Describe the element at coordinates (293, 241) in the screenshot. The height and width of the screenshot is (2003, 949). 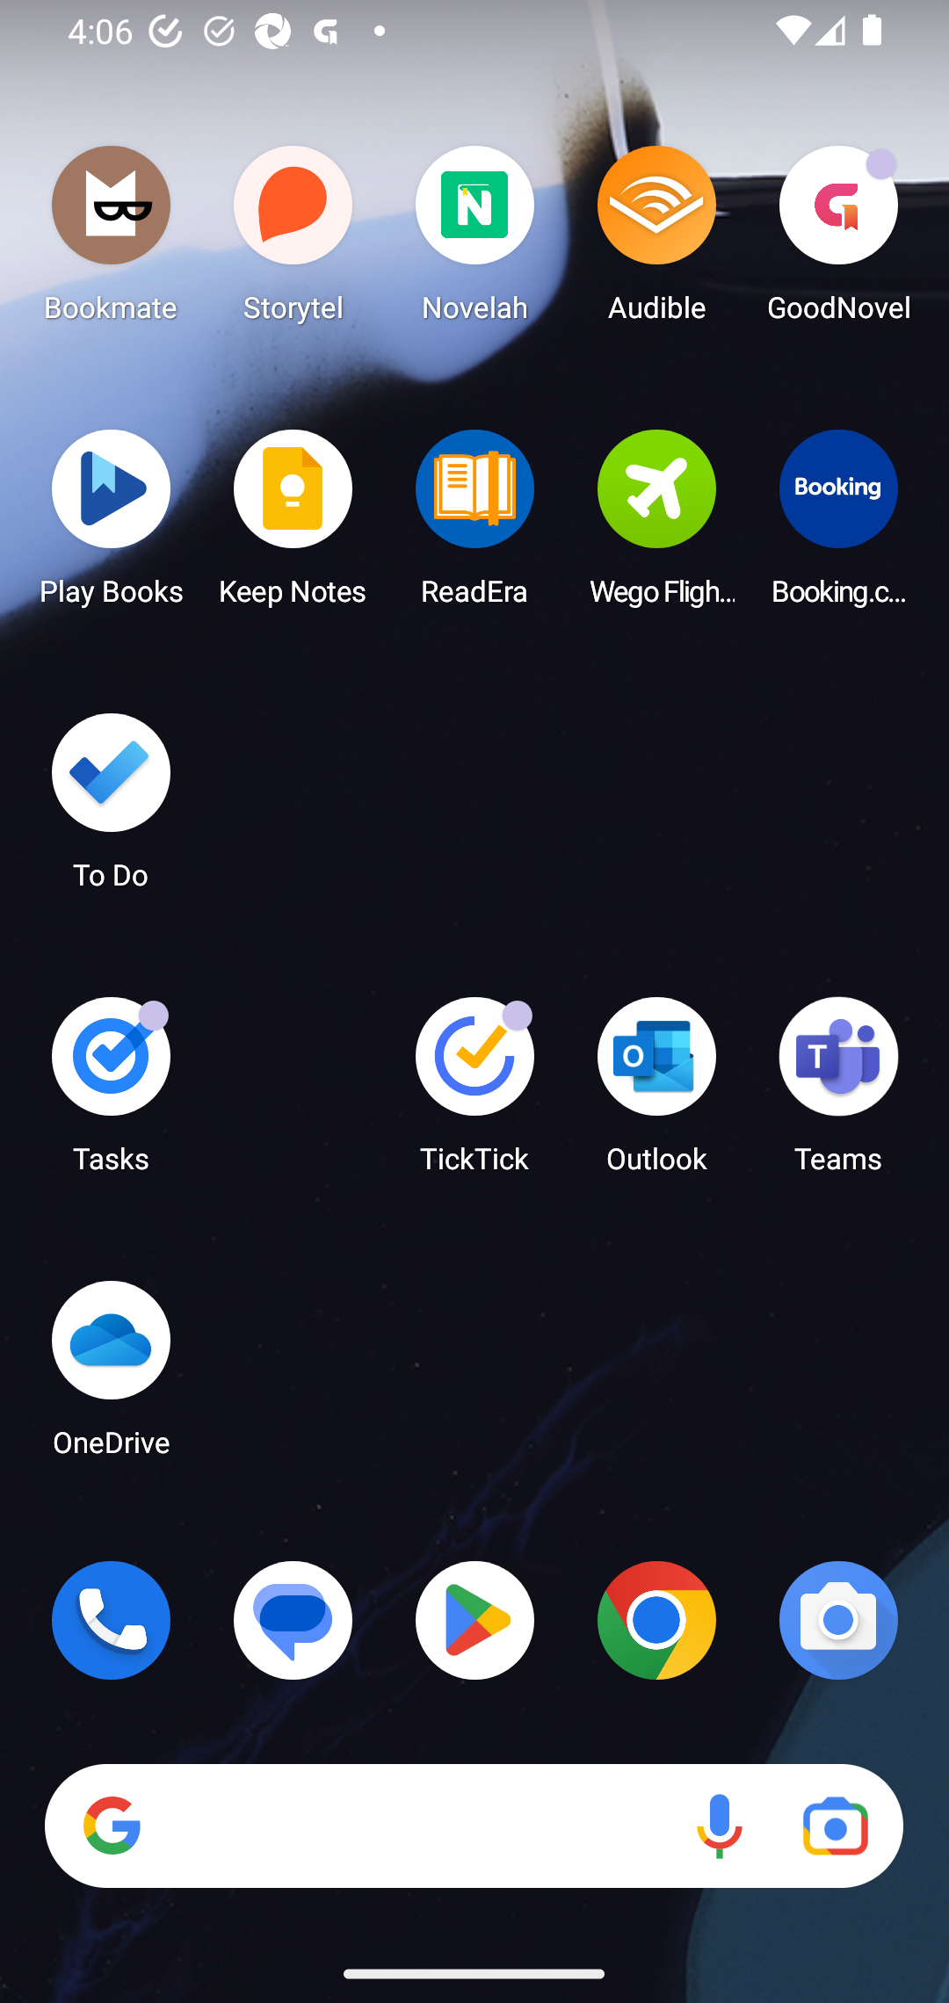
I see `Storytel` at that location.